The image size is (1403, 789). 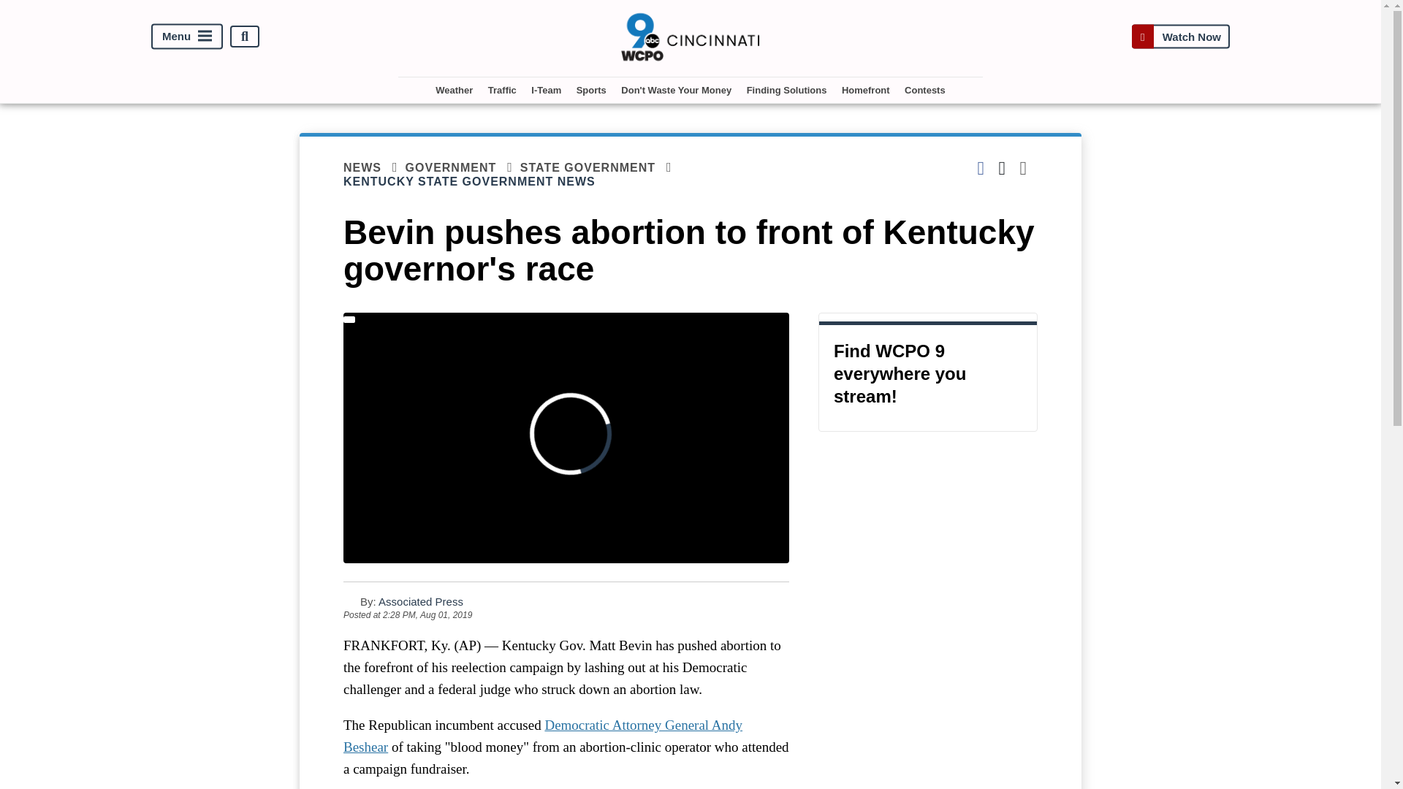 What do you see at coordinates (1180, 37) in the screenshot?
I see `Watch Now` at bounding box center [1180, 37].